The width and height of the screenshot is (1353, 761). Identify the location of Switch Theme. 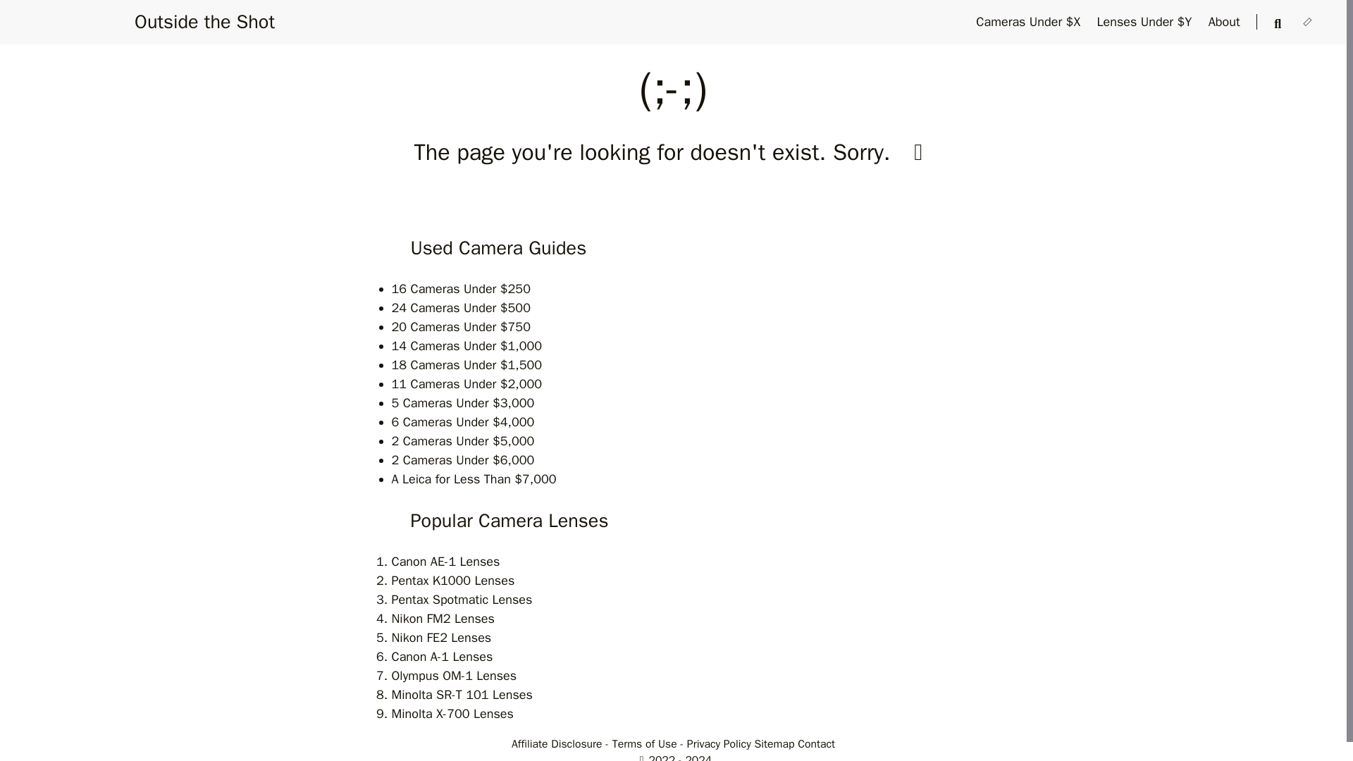
(1306, 22).